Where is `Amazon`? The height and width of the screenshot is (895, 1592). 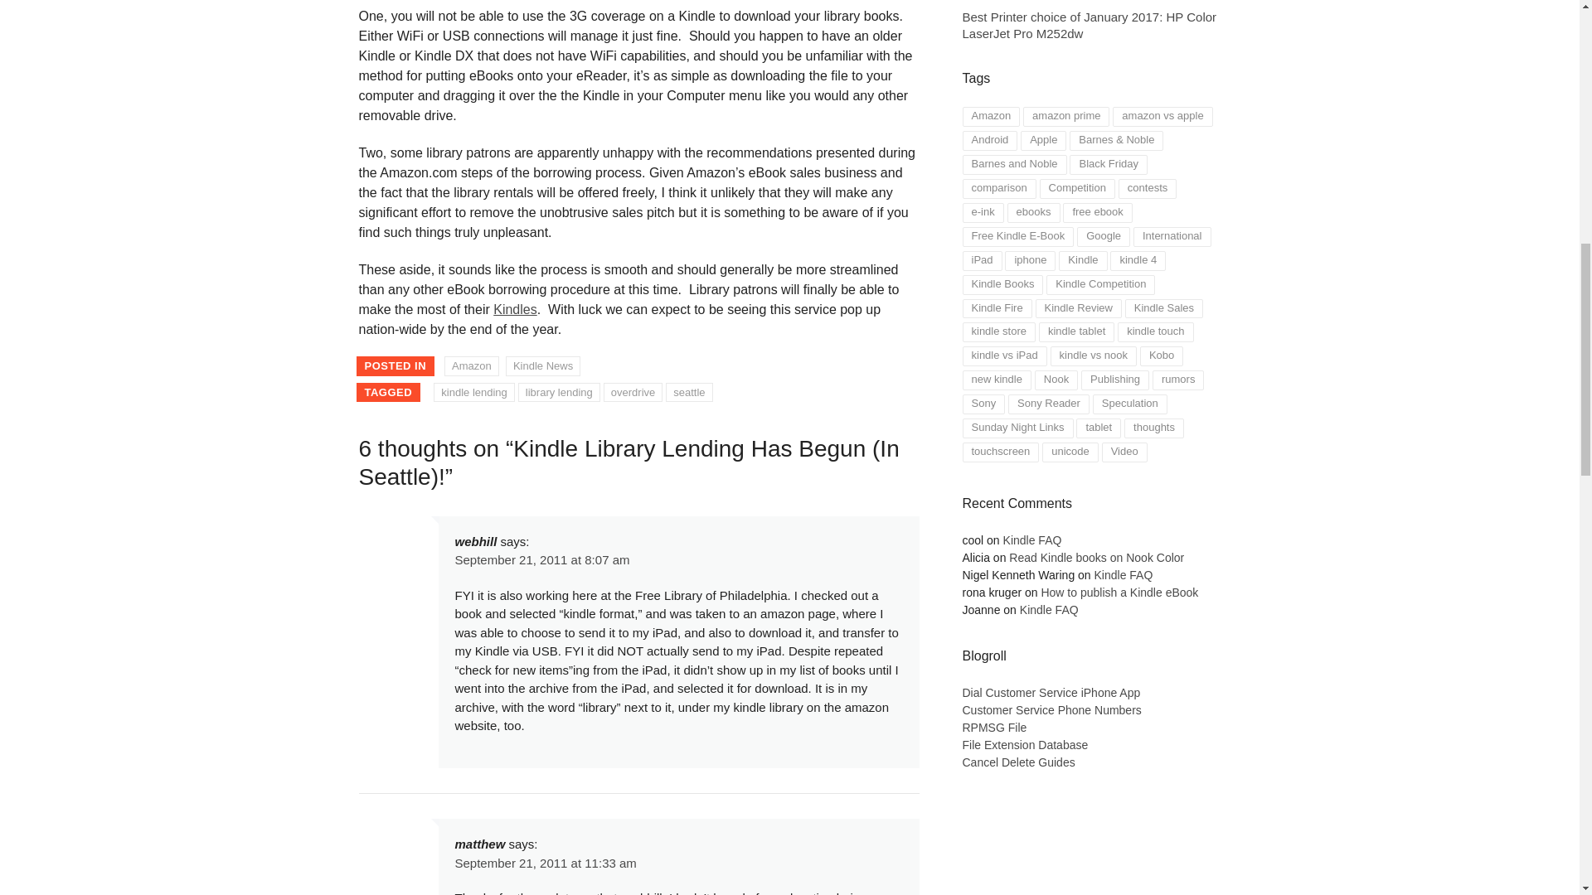 Amazon is located at coordinates (471, 365).